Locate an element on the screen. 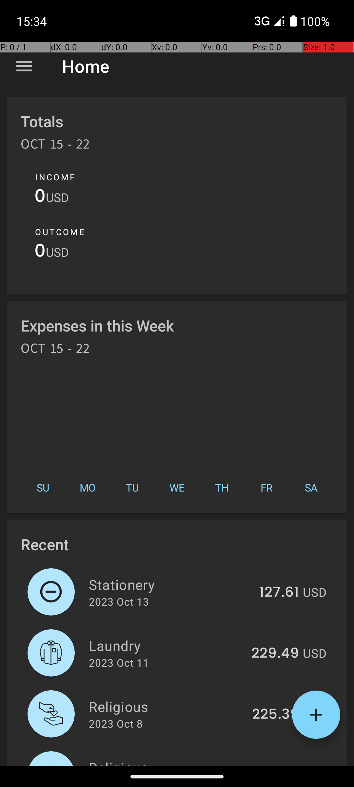 The image size is (354, 787). Religious is located at coordinates (167, 706).